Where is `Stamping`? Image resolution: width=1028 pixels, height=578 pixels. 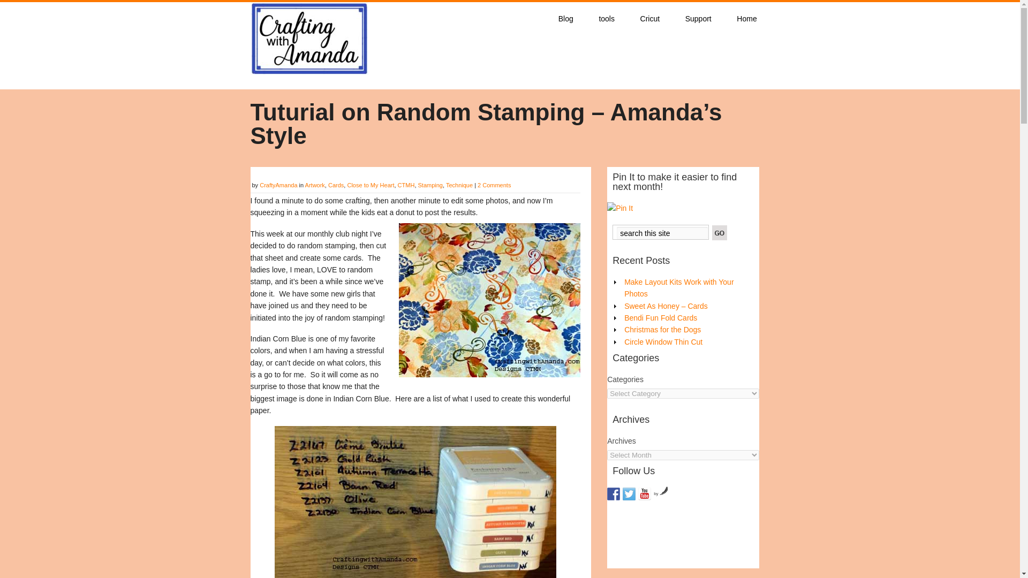
Stamping is located at coordinates (430, 185).